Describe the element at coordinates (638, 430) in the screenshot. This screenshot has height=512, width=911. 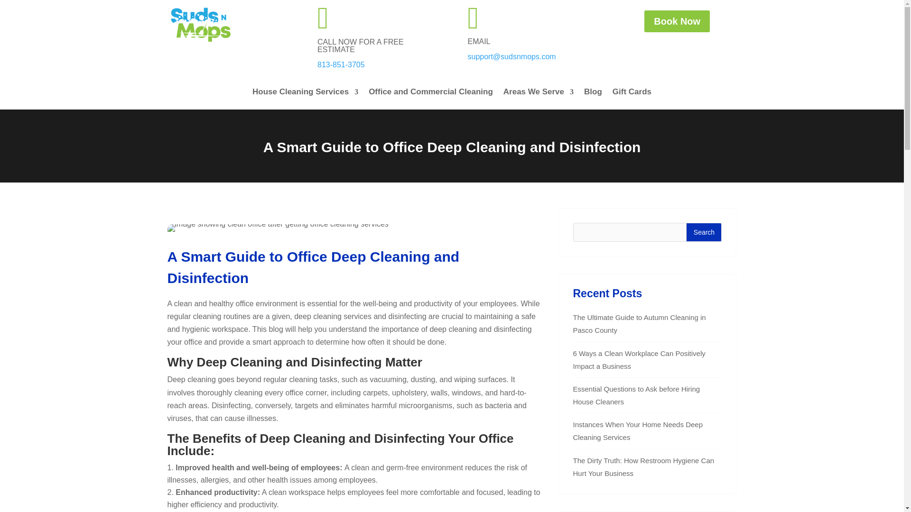
I see `Instances When Your Home Needs Deep Cleaning Services` at that location.